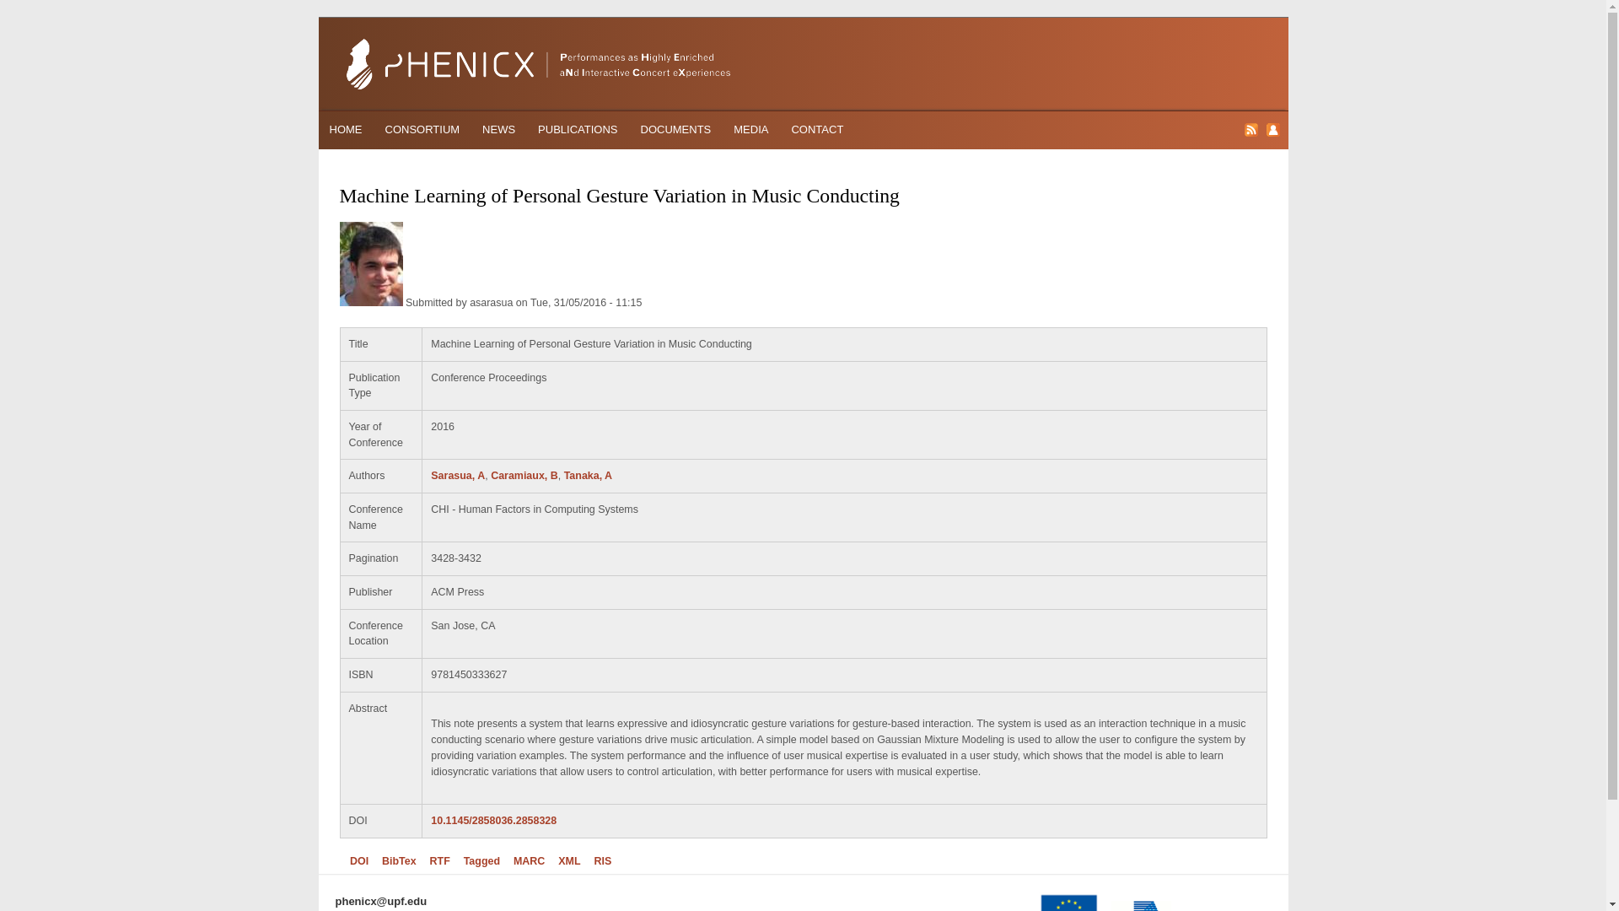 This screenshot has height=911, width=1619. I want to click on Click to download the EndNote XML formatted file, so click(568, 861).